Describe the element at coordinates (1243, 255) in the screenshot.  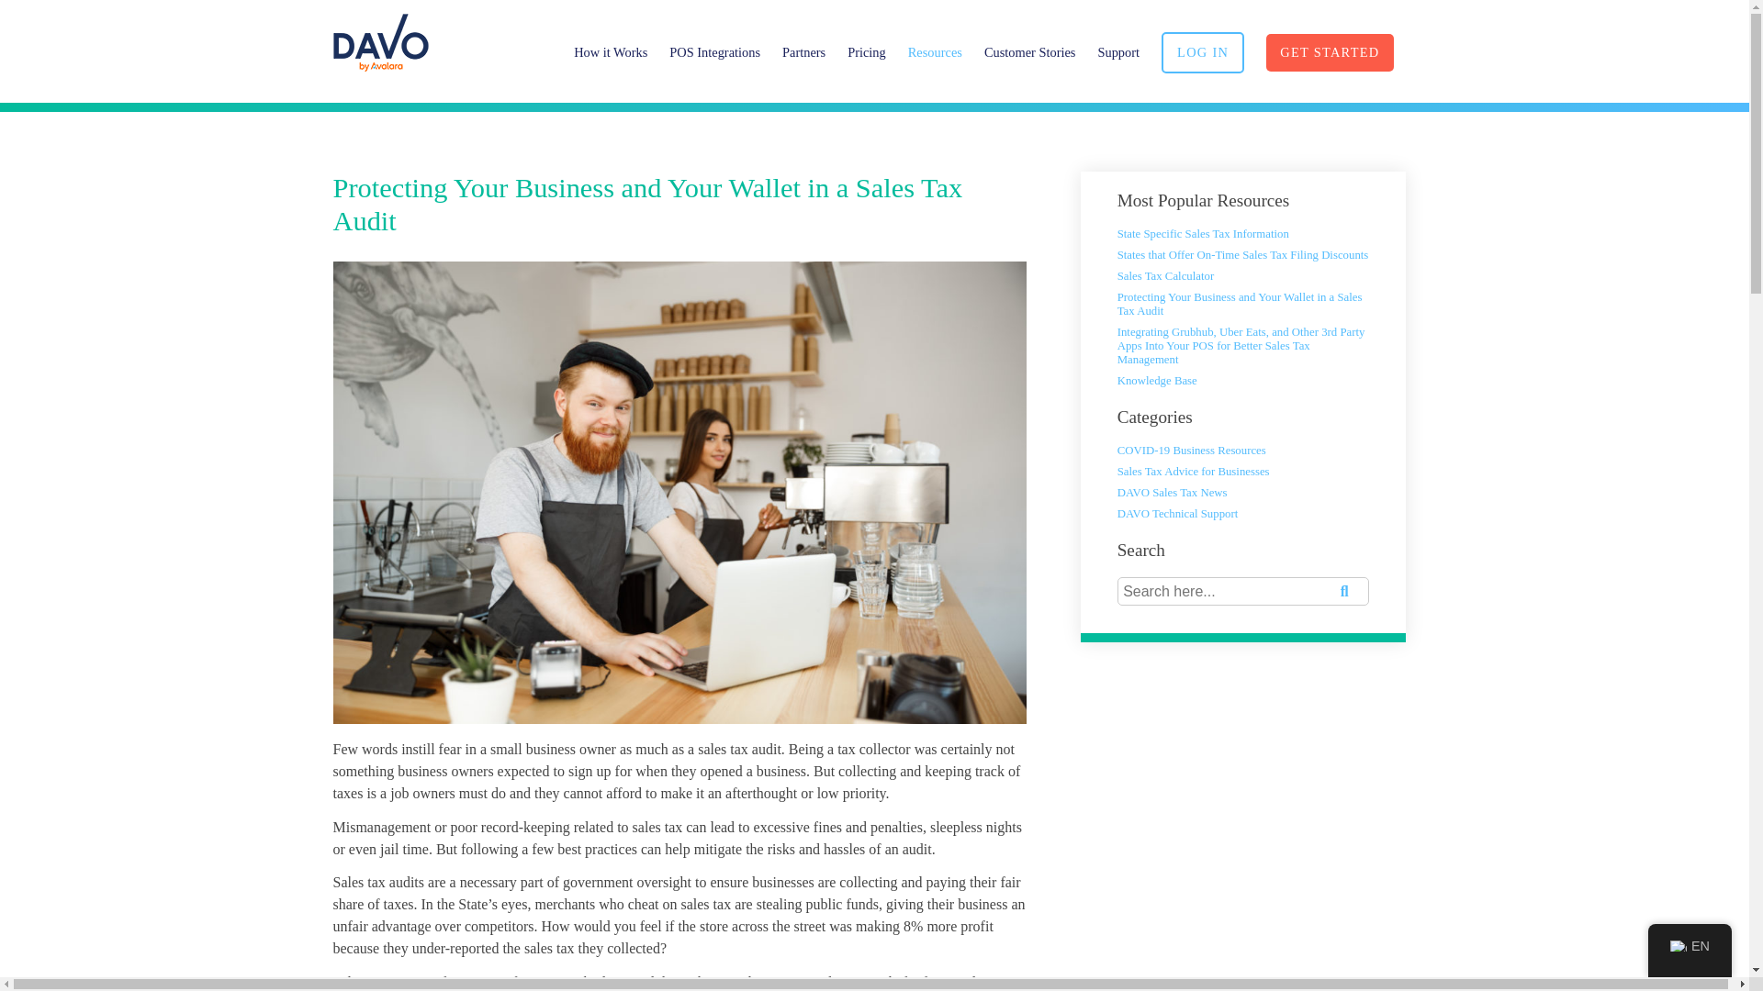
I see `States that Offer On-Time Sales Tax Filing Discounts` at that location.